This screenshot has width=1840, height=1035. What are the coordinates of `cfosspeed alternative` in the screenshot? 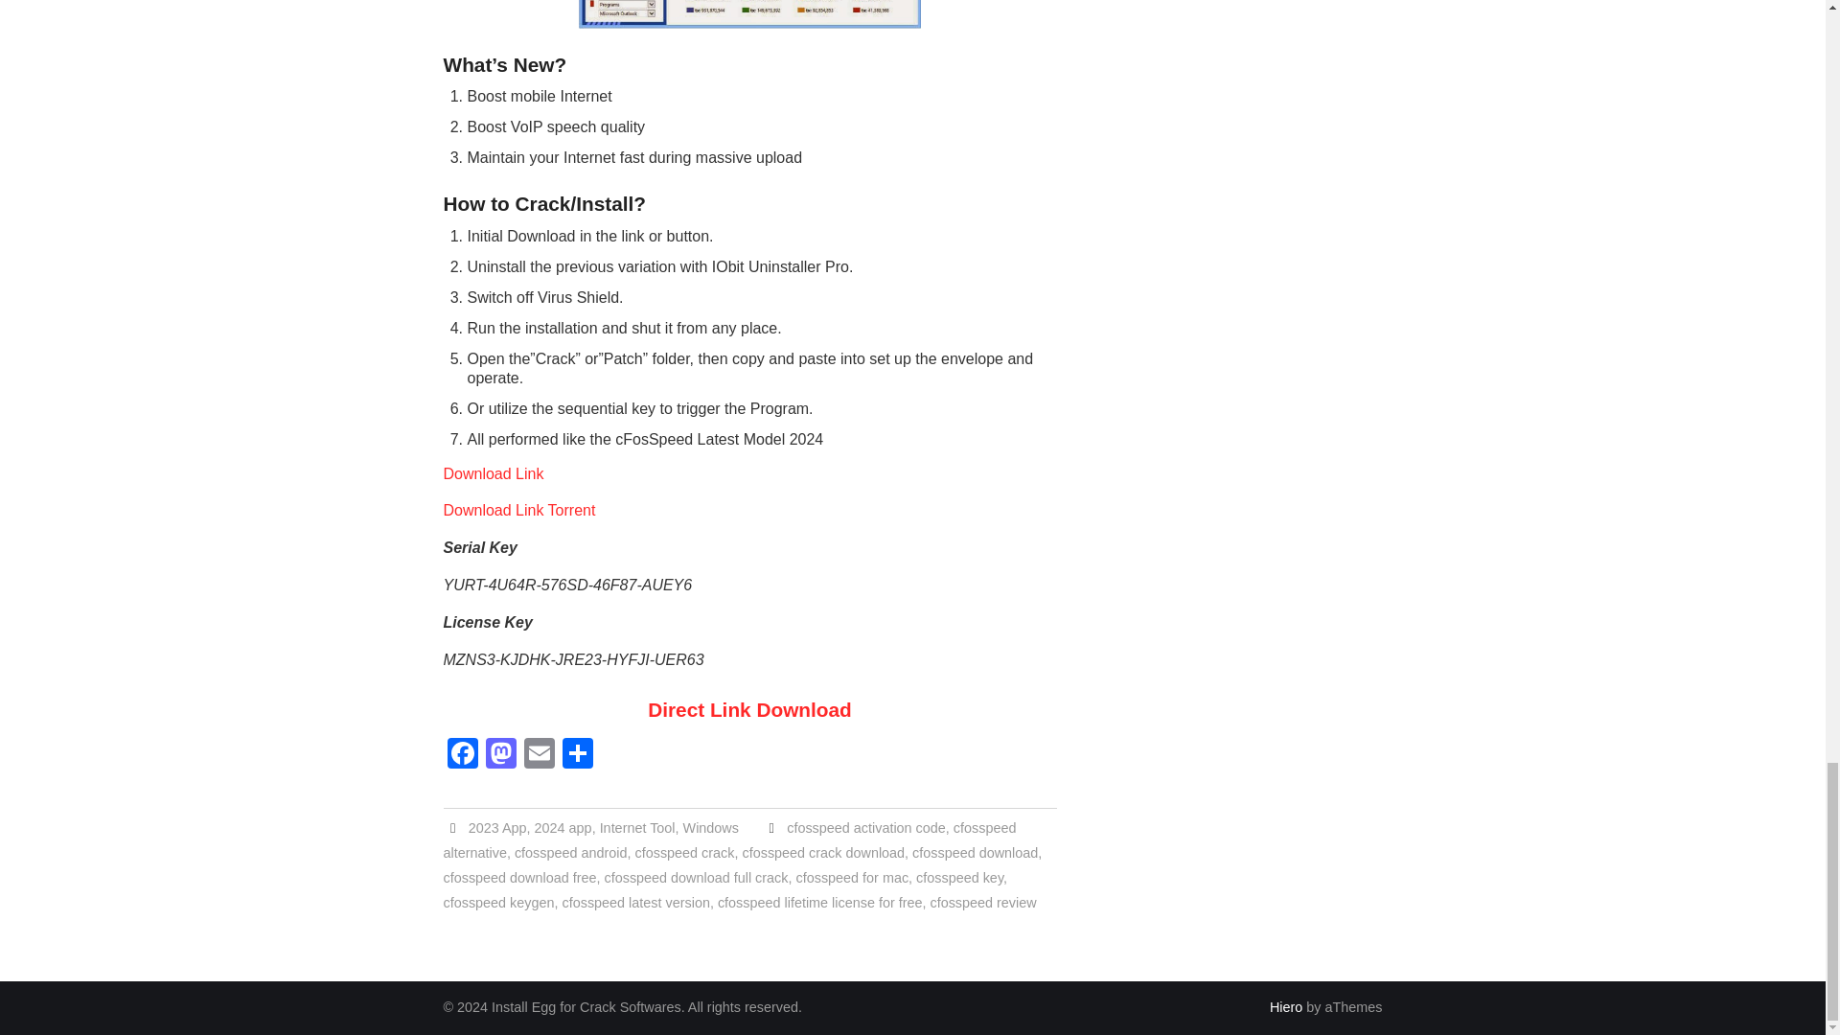 It's located at (728, 839).